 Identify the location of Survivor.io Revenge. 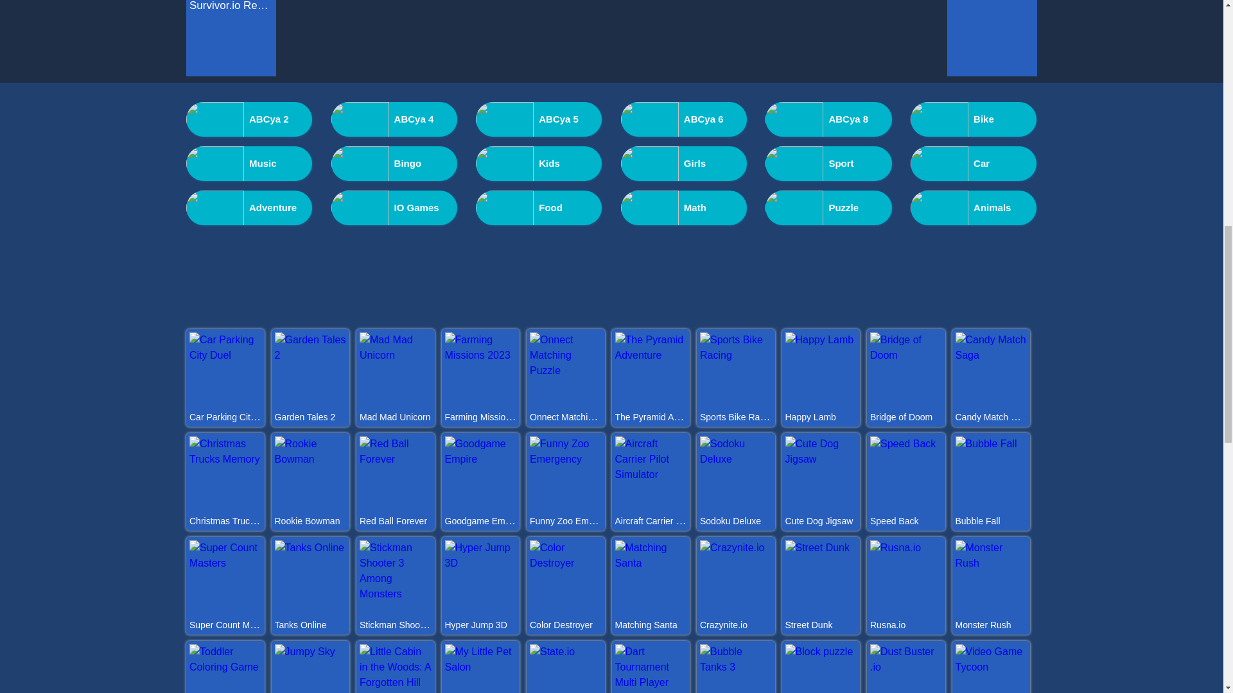
(231, 6).